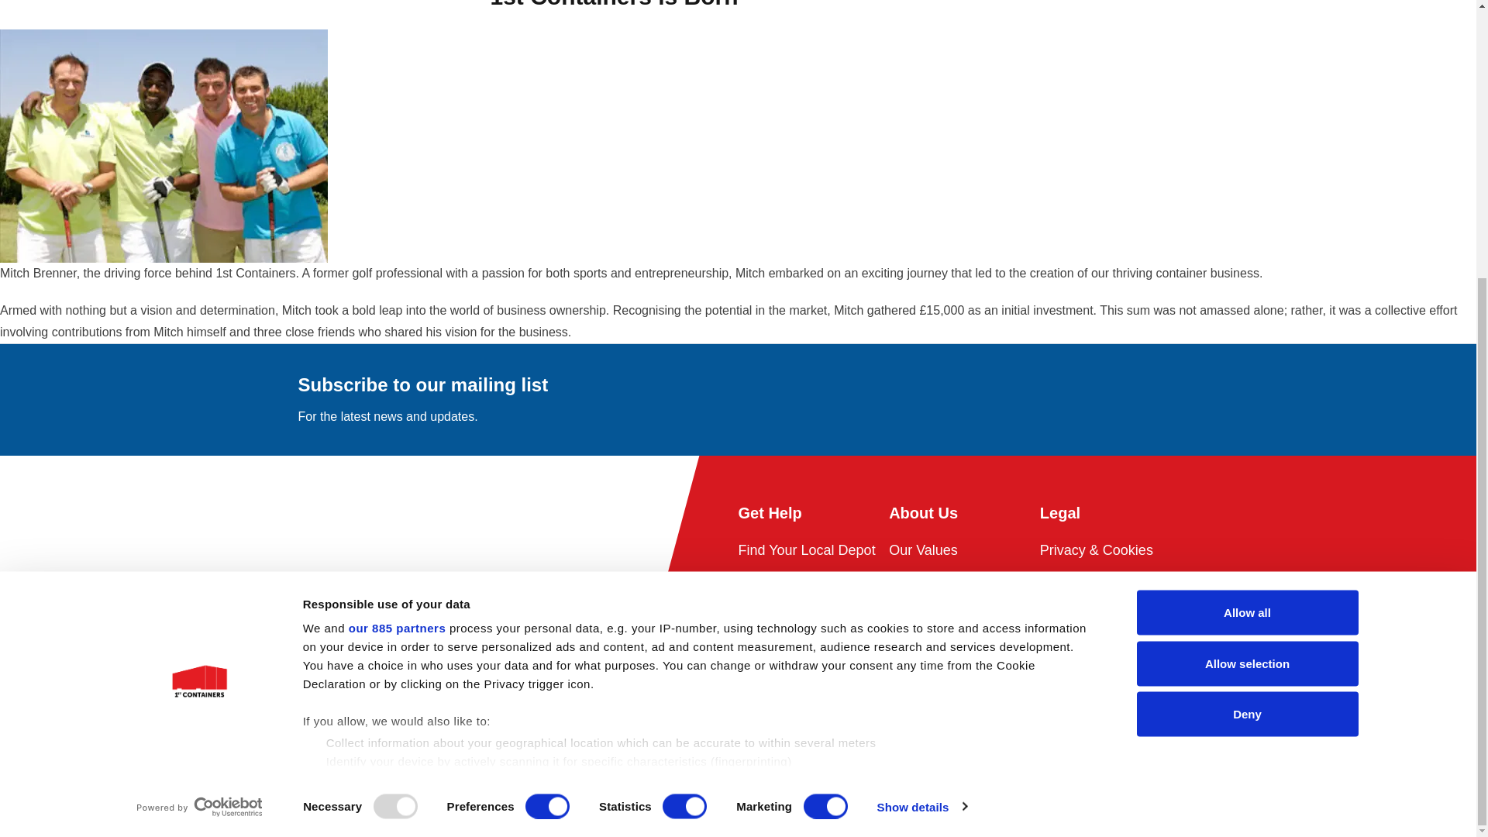 The height and width of the screenshot is (837, 1488). I want to click on Show details, so click(921, 399).